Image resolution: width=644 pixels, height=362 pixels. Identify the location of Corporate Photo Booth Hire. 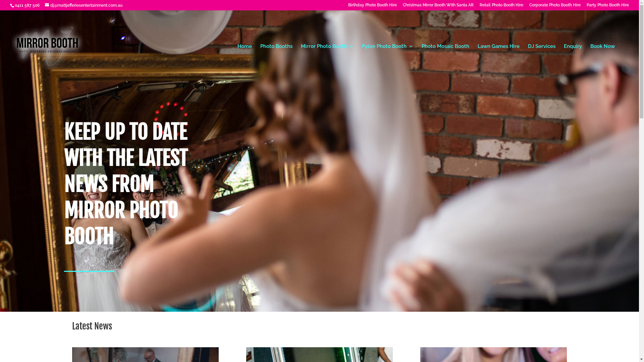
(555, 7).